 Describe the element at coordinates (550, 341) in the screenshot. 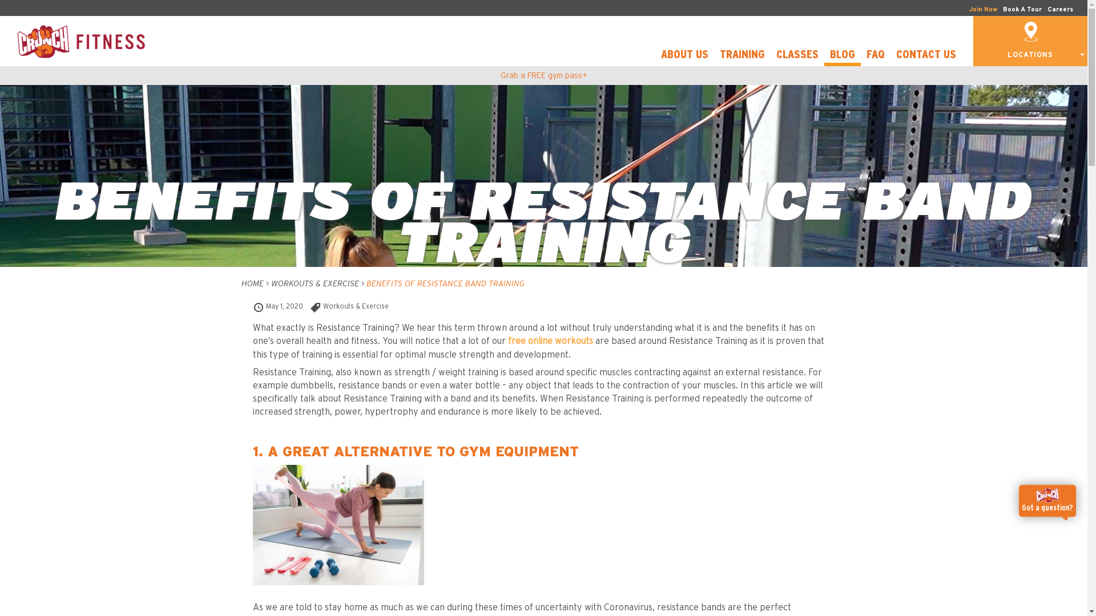

I see `free online workouts` at that location.